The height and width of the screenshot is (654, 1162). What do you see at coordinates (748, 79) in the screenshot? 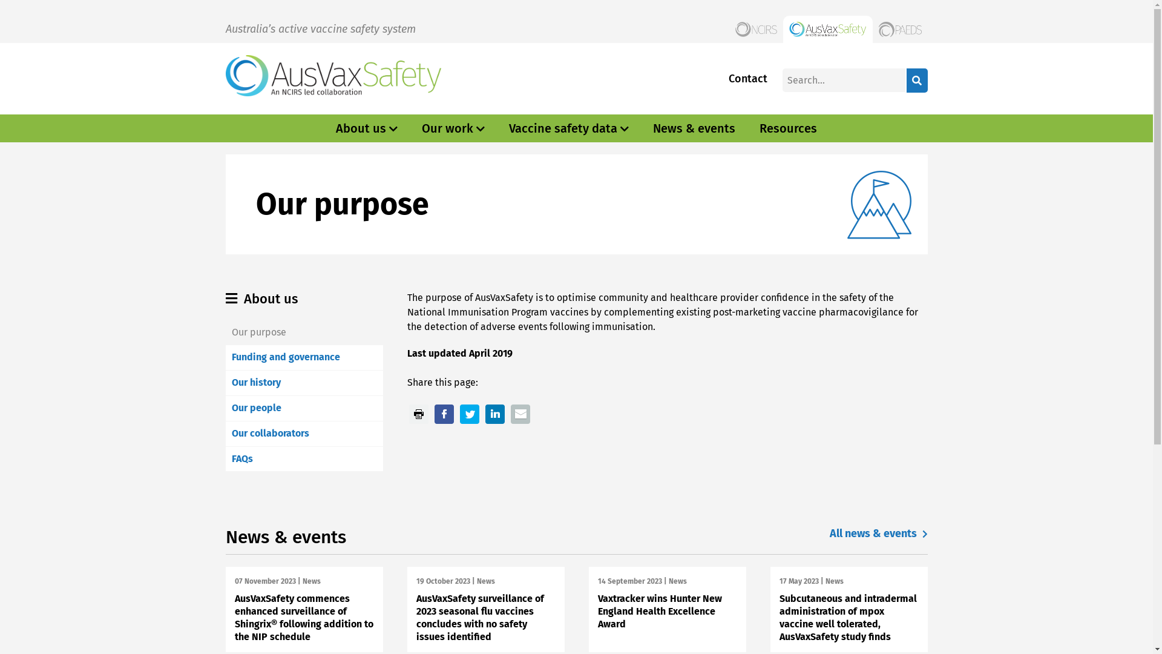
I see `Contact` at bounding box center [748, 79].